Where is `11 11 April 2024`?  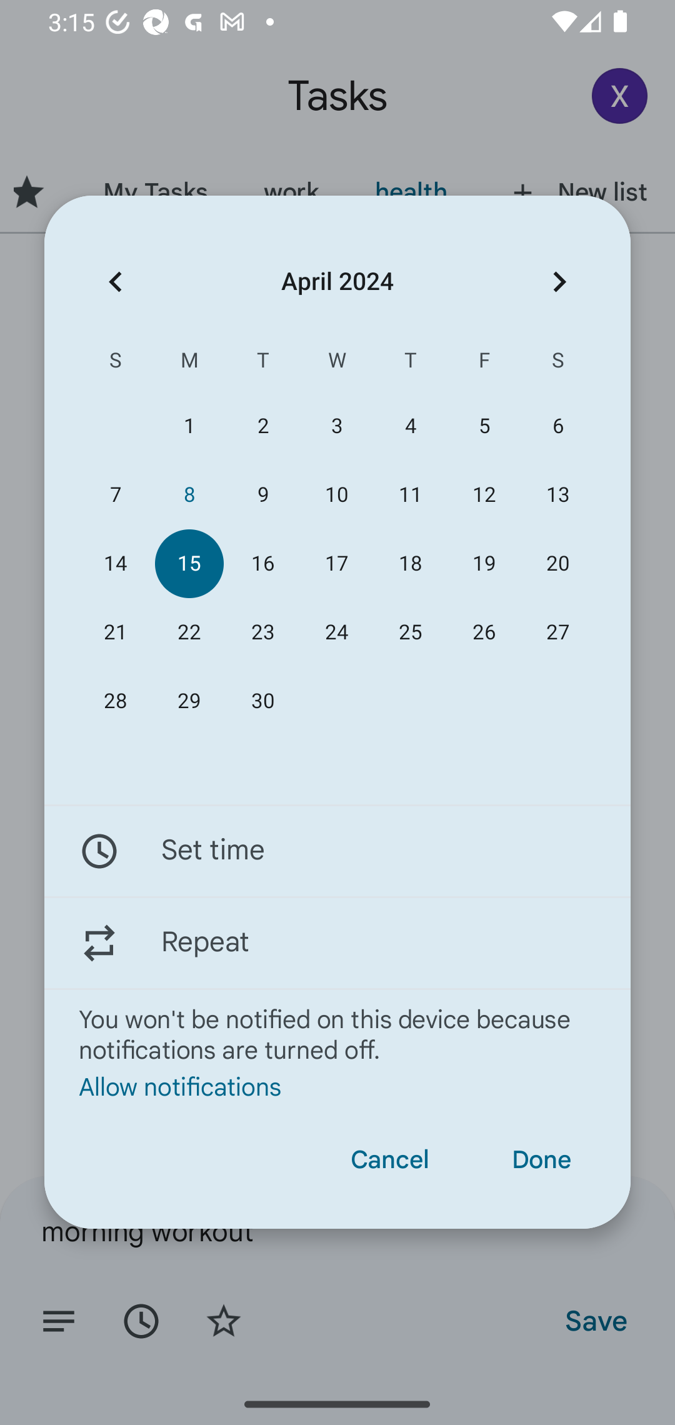
11 11 April 2024 is located at coordinates (411, 494).